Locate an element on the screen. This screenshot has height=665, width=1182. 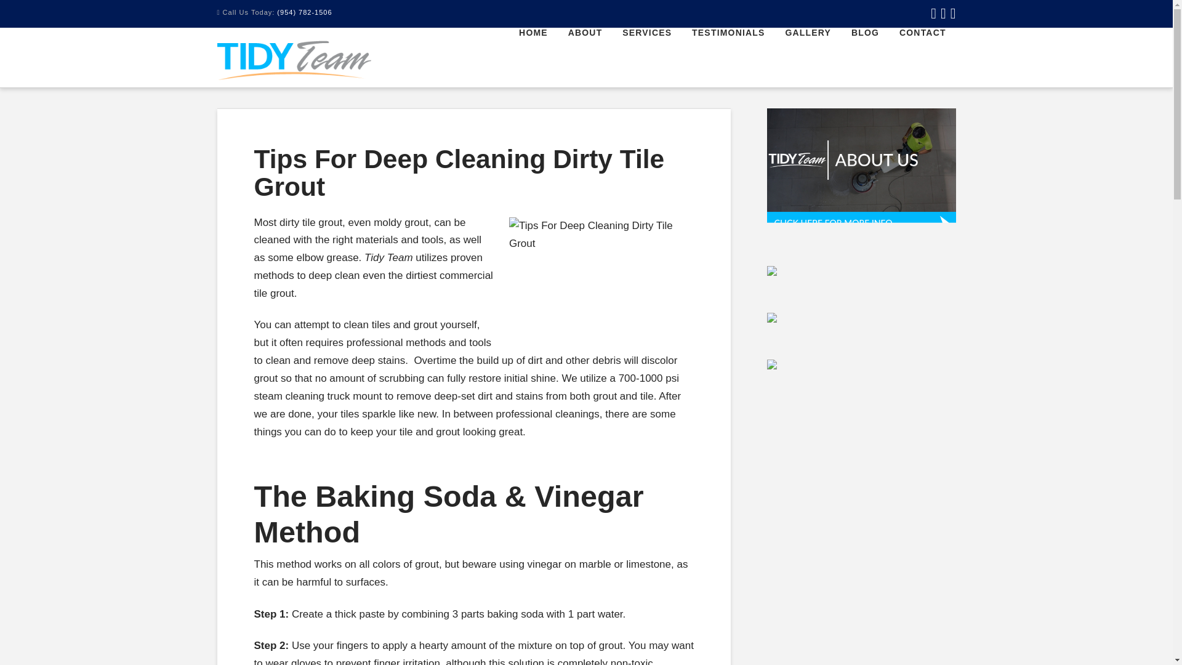
CONTACT is located at coordinates (922, 56).